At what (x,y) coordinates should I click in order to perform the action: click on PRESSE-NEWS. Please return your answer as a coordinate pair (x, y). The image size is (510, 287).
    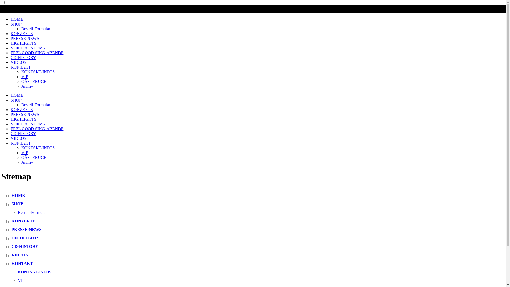
    Looking at the image, I should click on (25, 114).